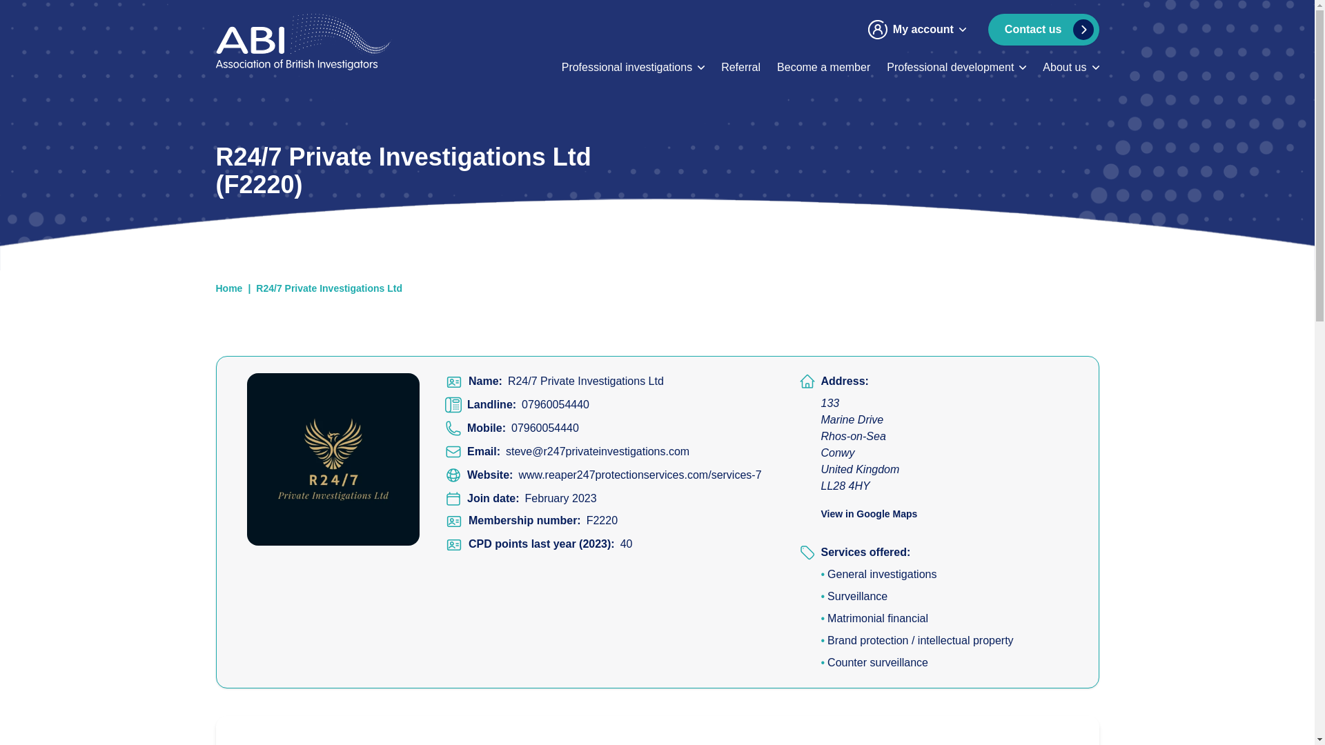 Image resolution: width=1325 pixels, height=745 pixels. I want to click on Contact us, so click(1043, 29).